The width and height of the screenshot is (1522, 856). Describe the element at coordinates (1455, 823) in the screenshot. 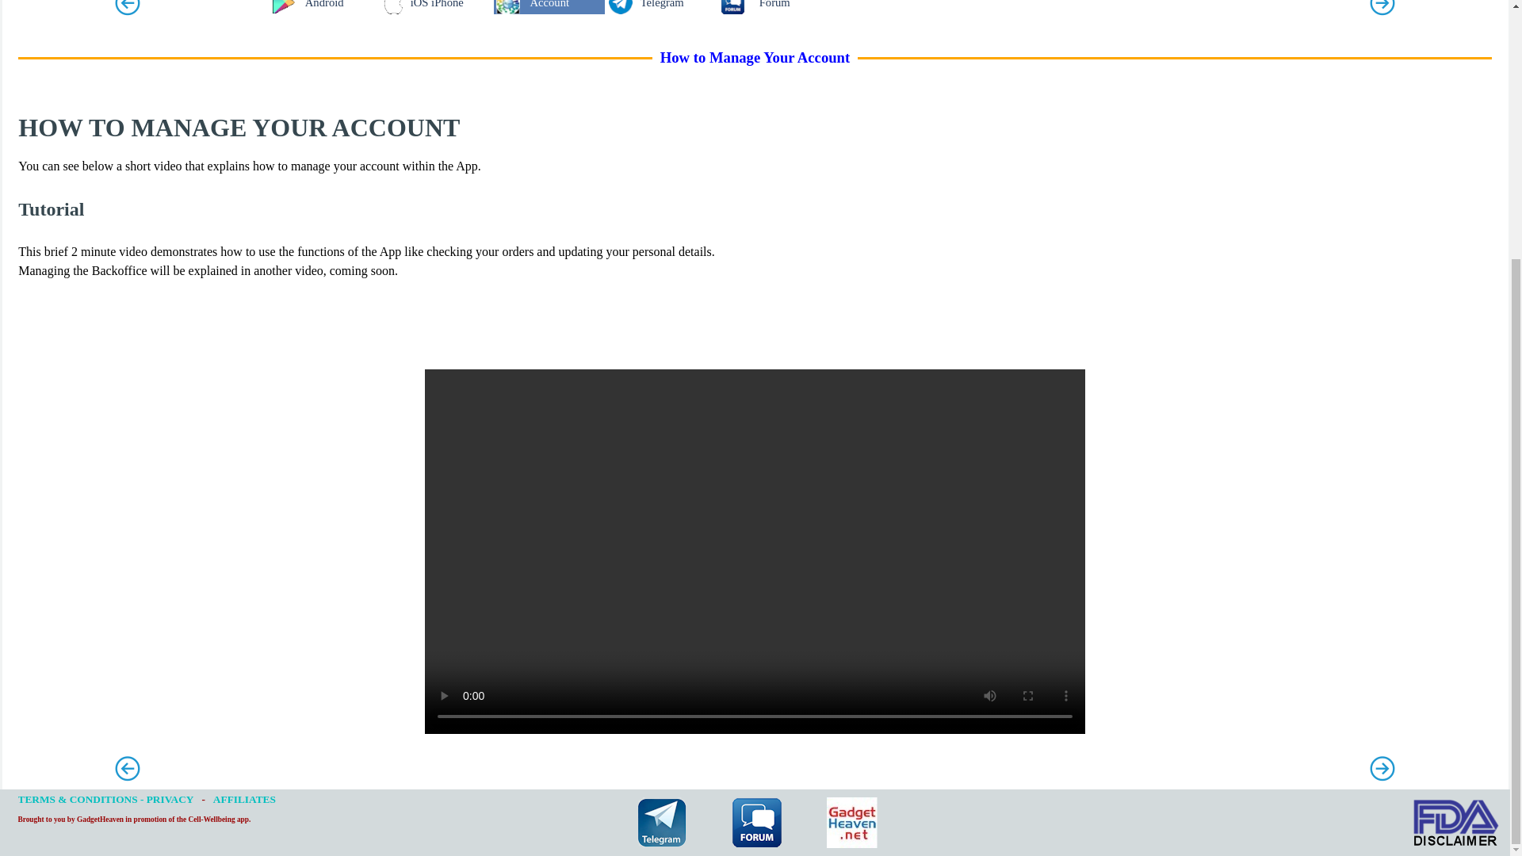

I see `FDA Disclaimer` at that location.